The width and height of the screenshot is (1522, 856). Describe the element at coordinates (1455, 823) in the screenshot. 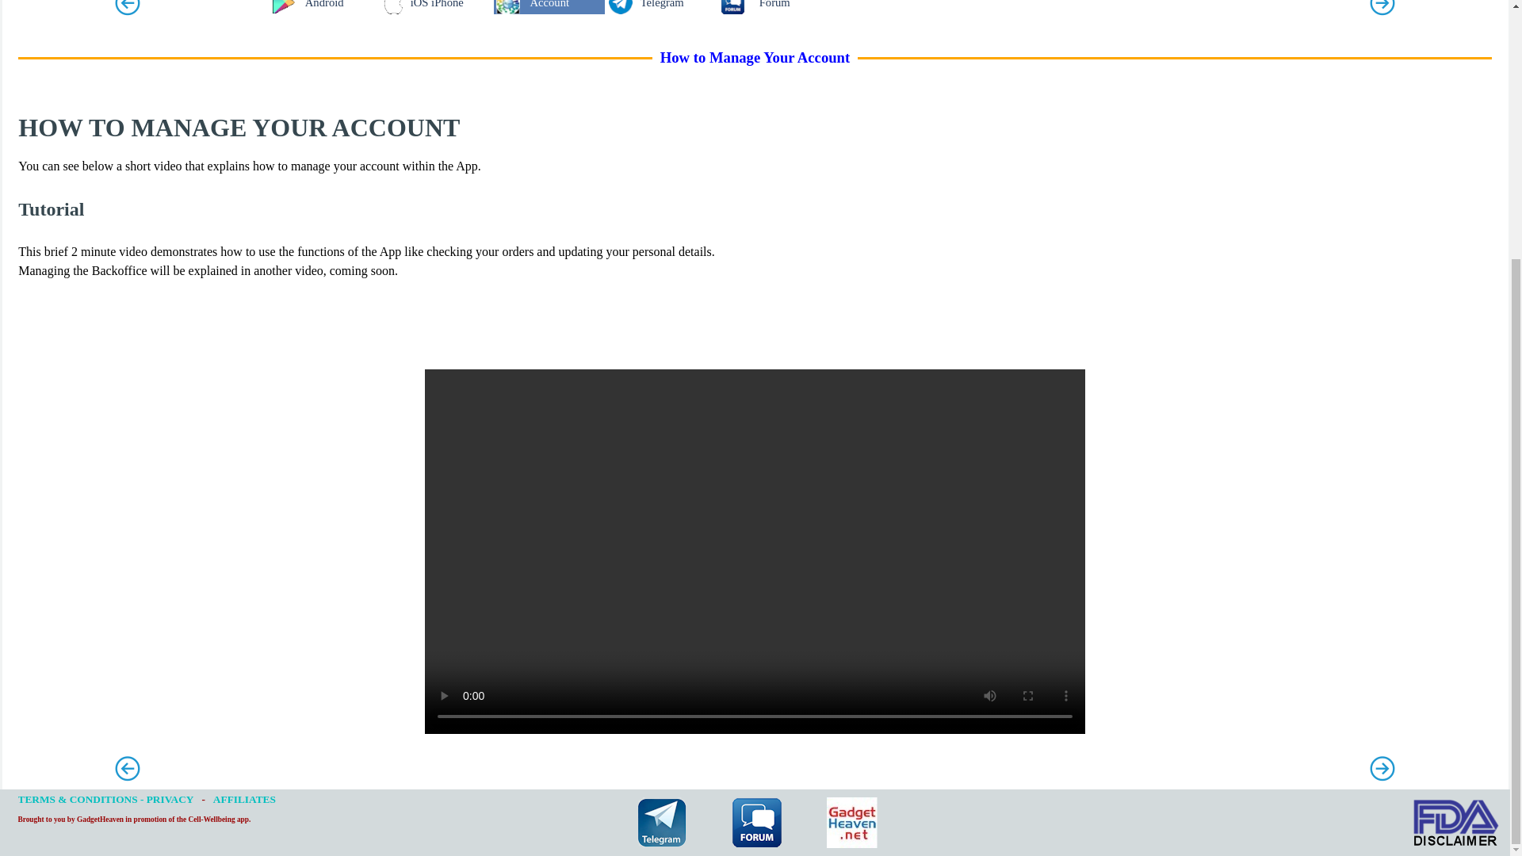

I see `FDA Disclaimer` at that location.